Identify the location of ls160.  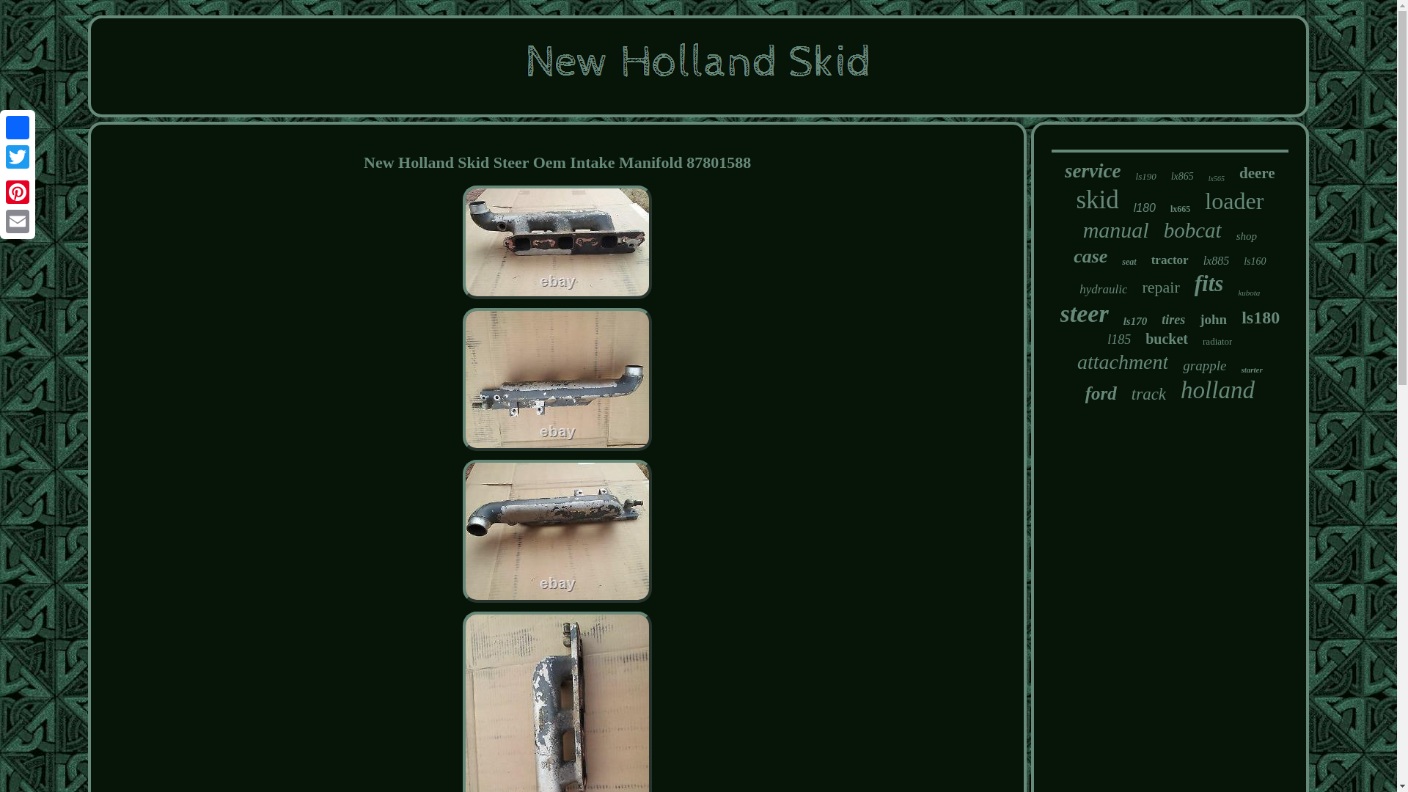
(1254, 261).